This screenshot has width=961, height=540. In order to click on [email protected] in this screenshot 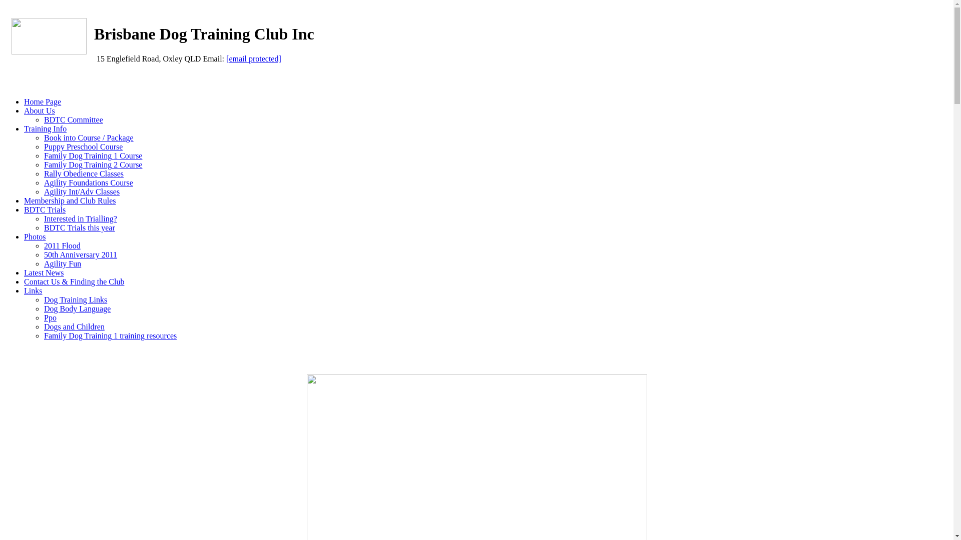, I will do `click(254, 59)`.